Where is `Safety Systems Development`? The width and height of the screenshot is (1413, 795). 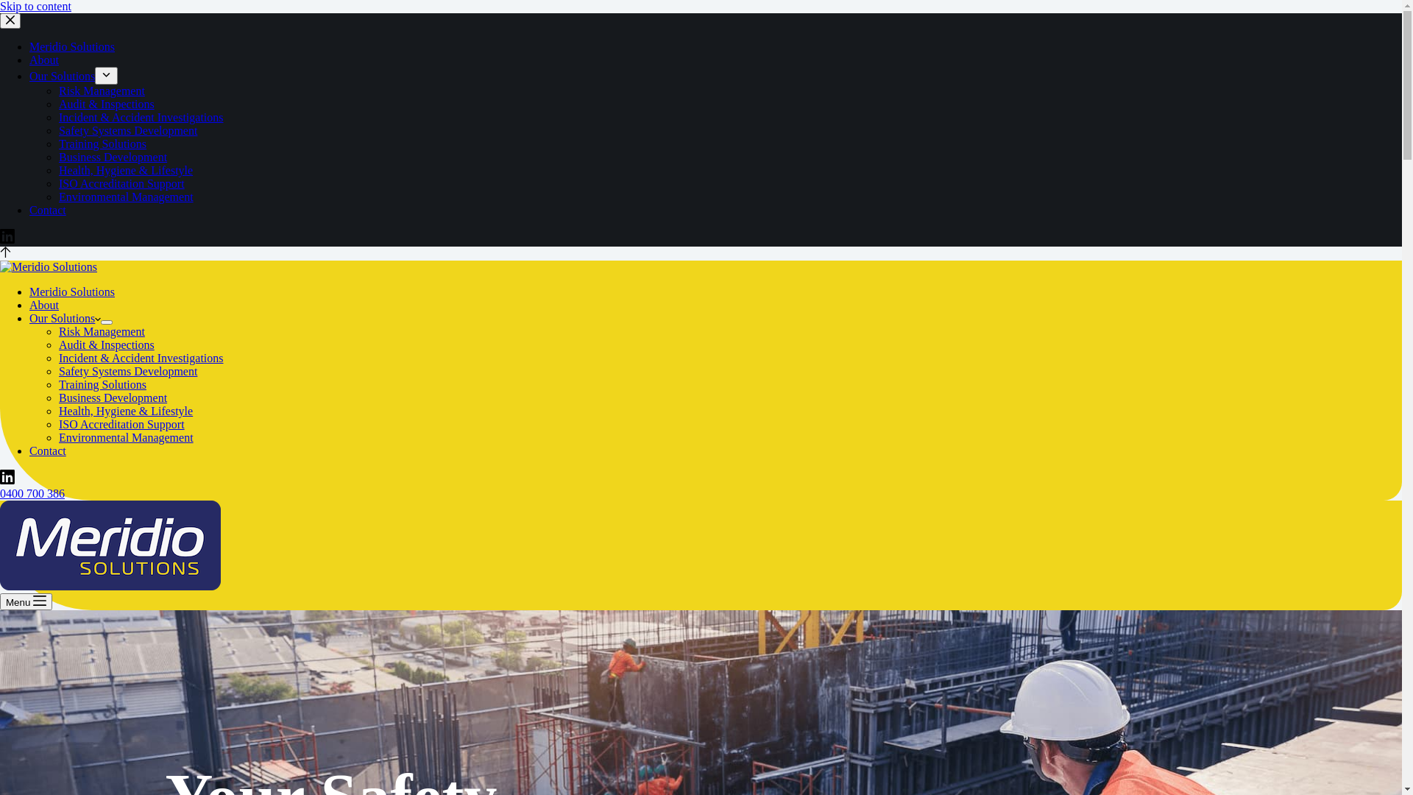
Safety Systems Development is located at coordinates (128, 131).